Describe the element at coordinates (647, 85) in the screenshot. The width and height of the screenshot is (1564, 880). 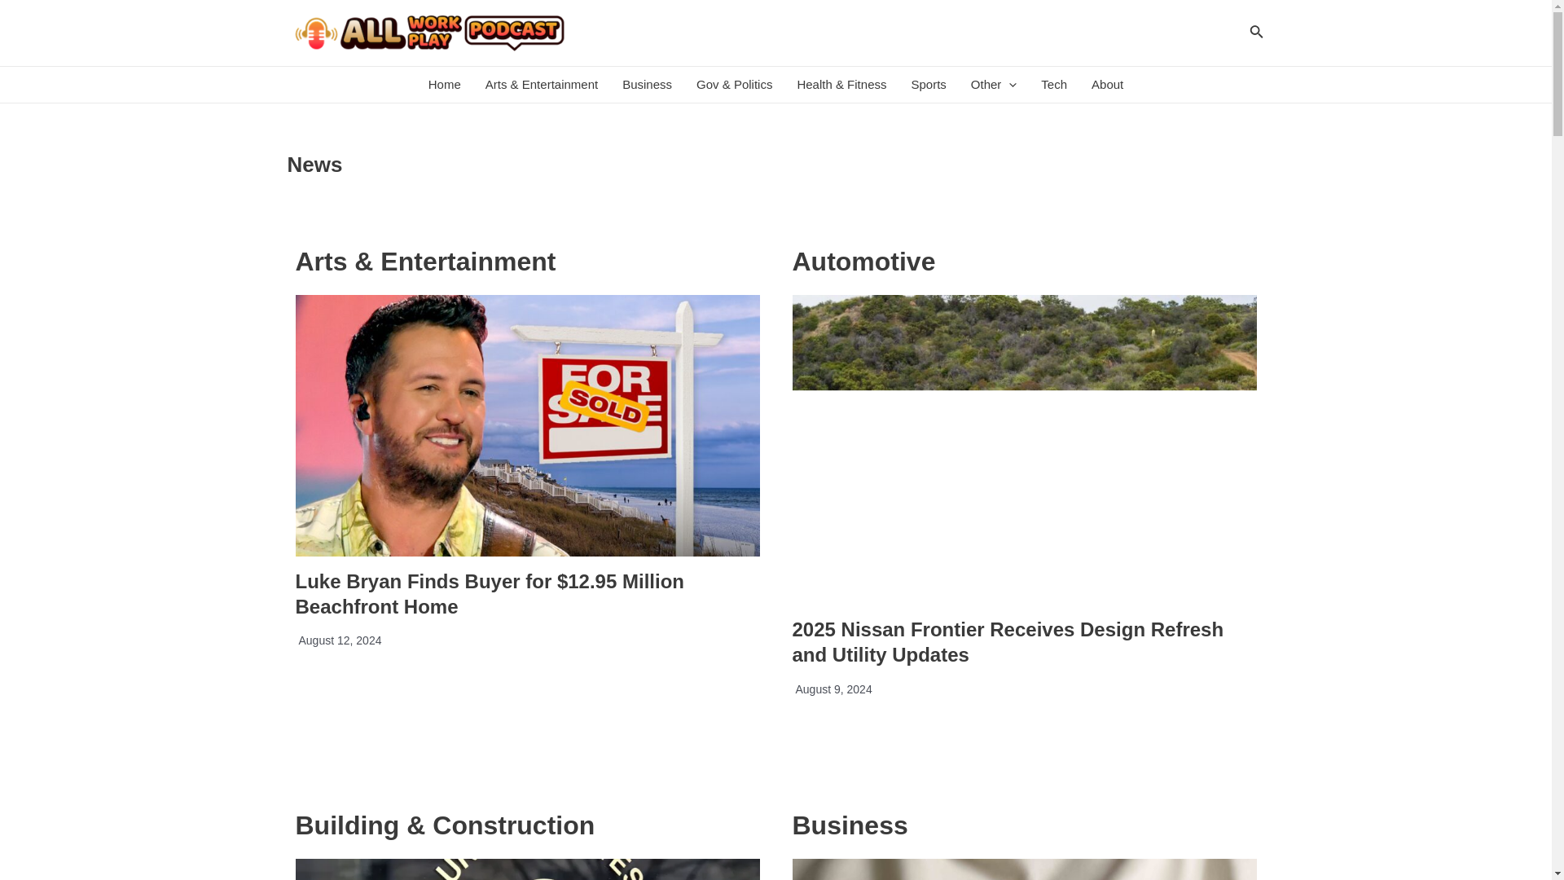
I see `Business` at that location.